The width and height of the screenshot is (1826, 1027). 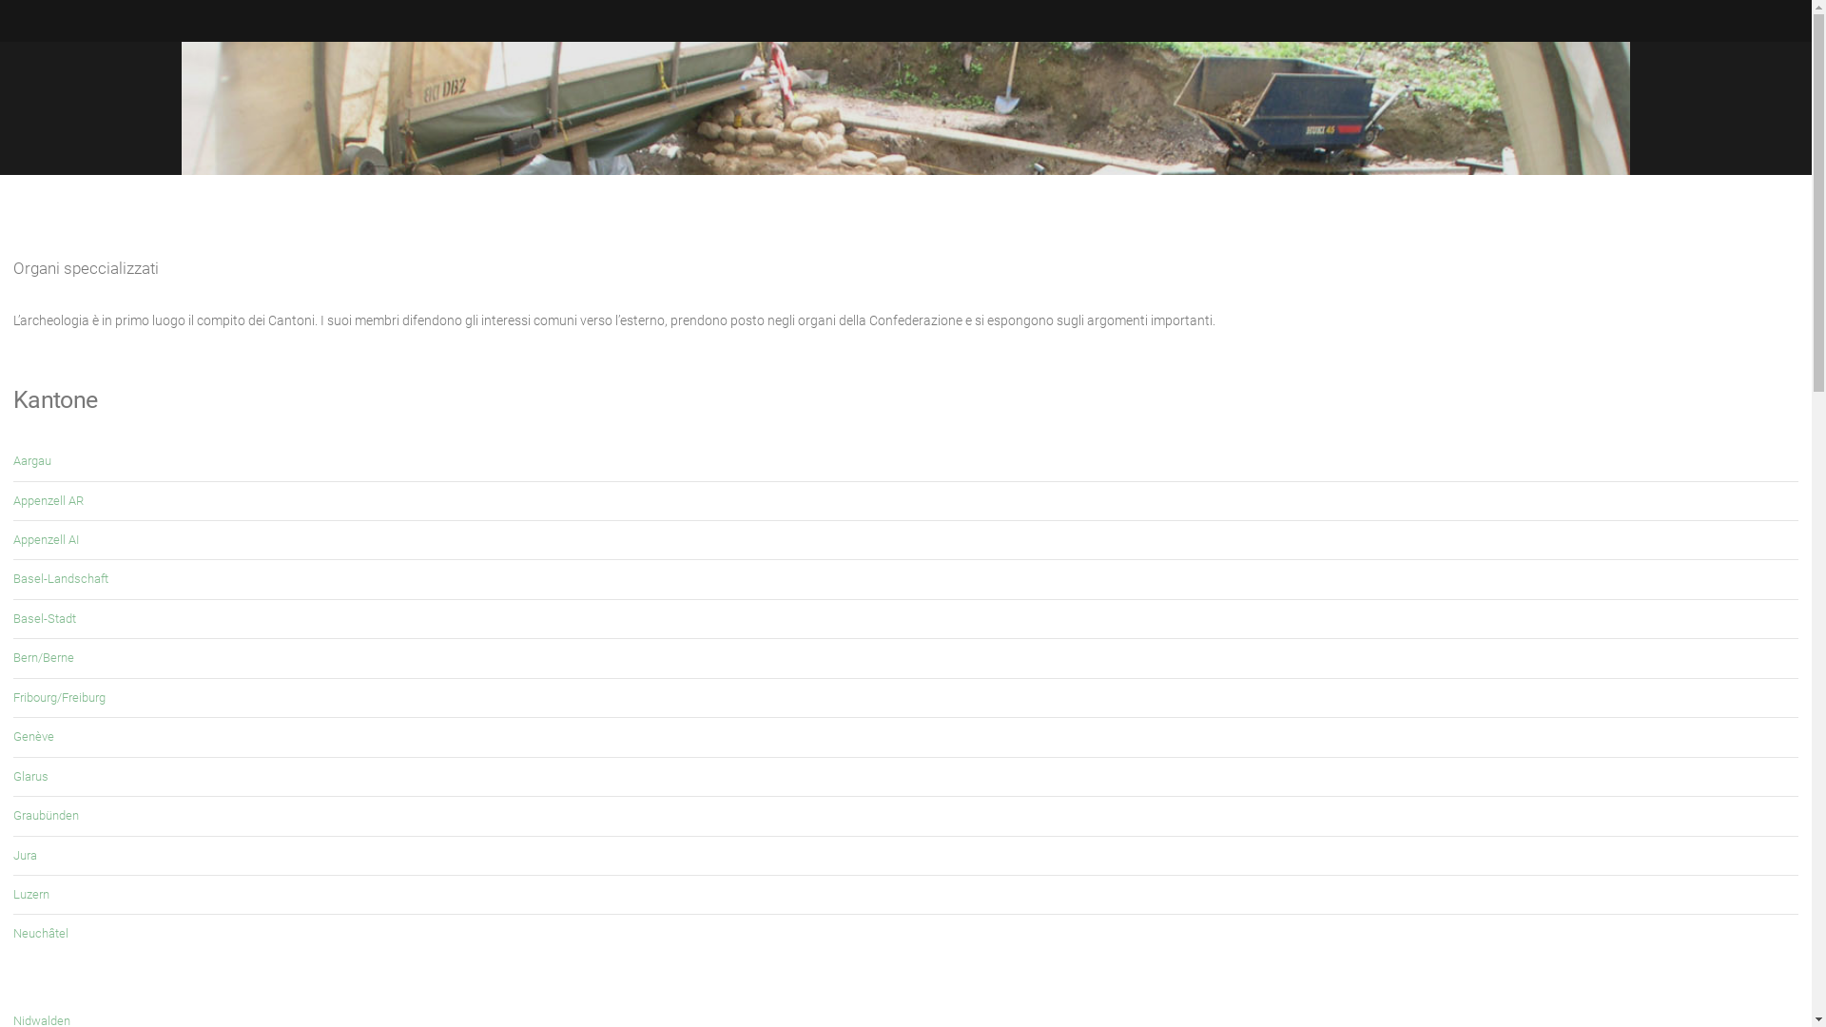 I want to click on Bern/Berne, so click(x=44, y=658).